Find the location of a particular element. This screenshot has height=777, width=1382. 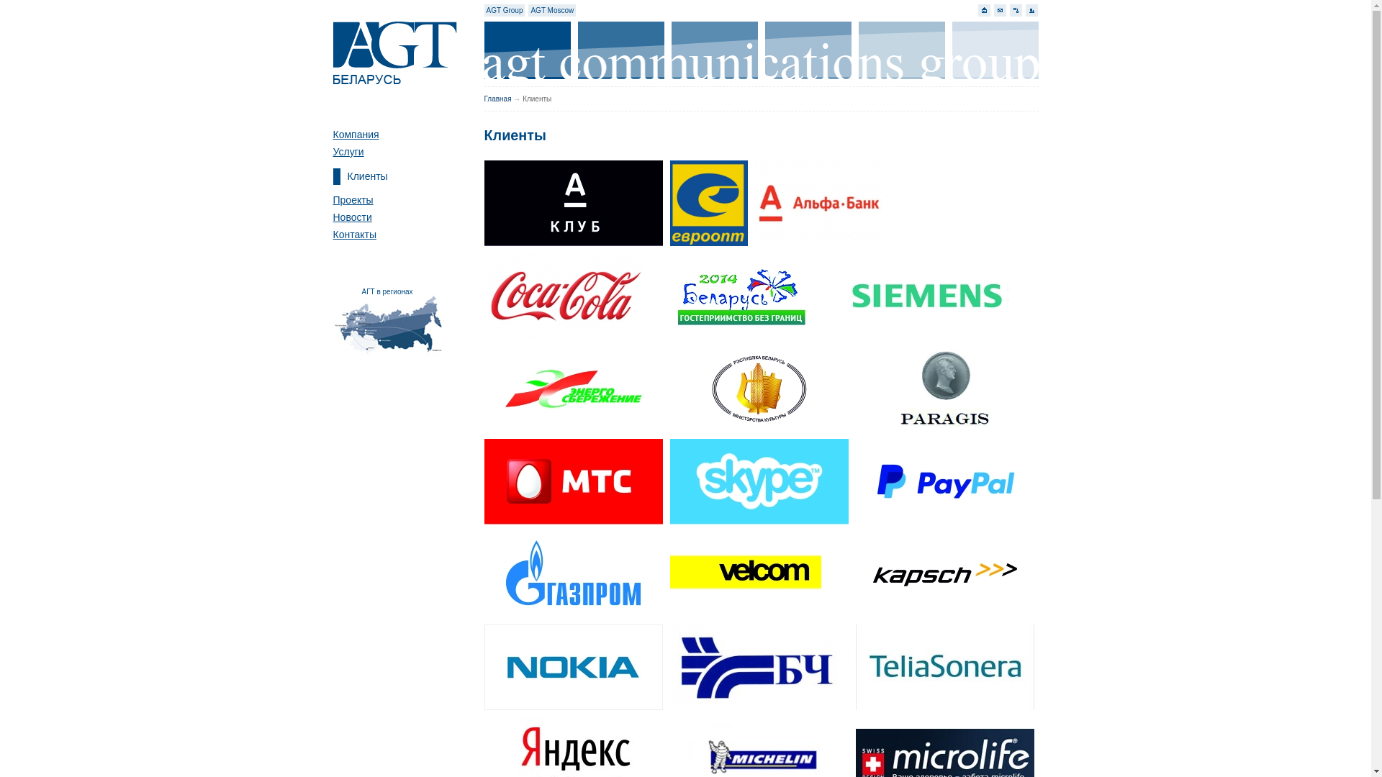

Skype is located at coordinates (759, 482).